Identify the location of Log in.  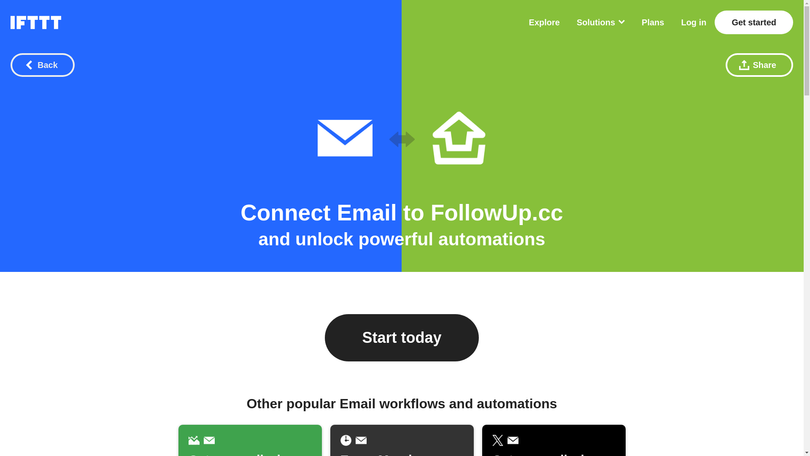
(694, 22).